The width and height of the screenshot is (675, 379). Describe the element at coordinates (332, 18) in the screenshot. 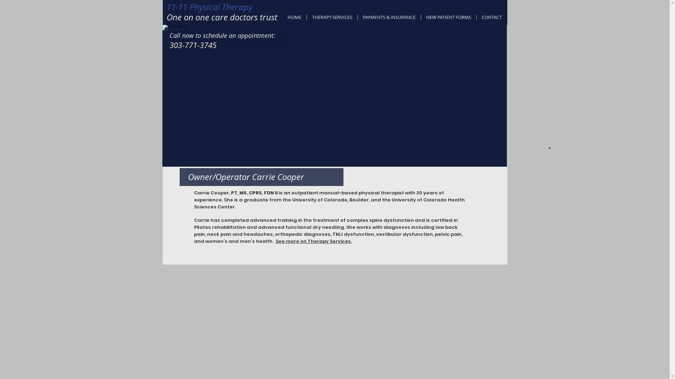

I see `THERAPY SERVICES` at that location.